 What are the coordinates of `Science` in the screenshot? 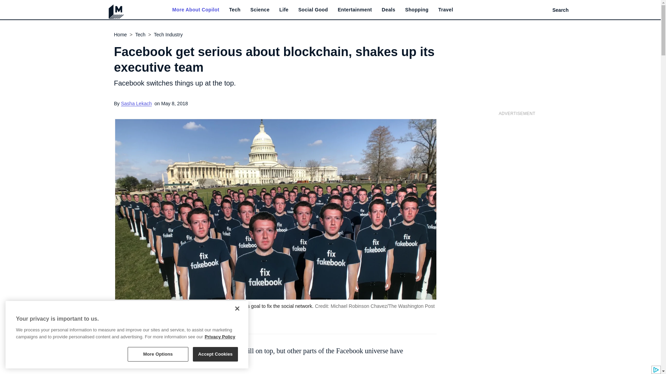 It's located at (260, 10).